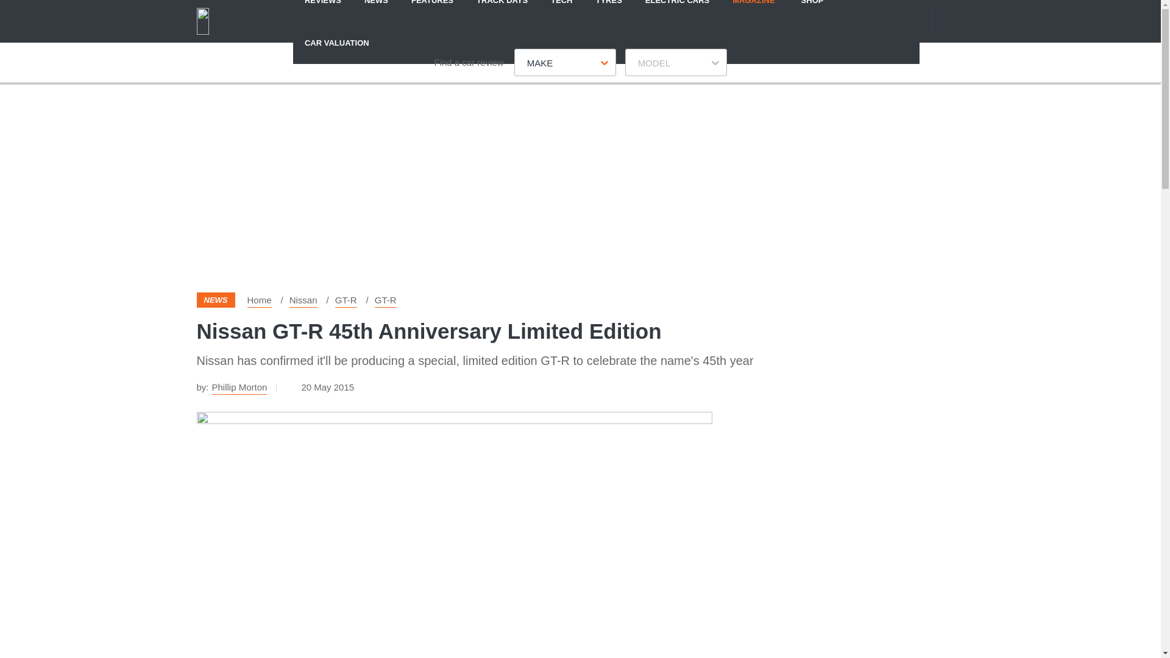 The image size is (1170, 658). I want to click on TYRES, so click(608, 10).